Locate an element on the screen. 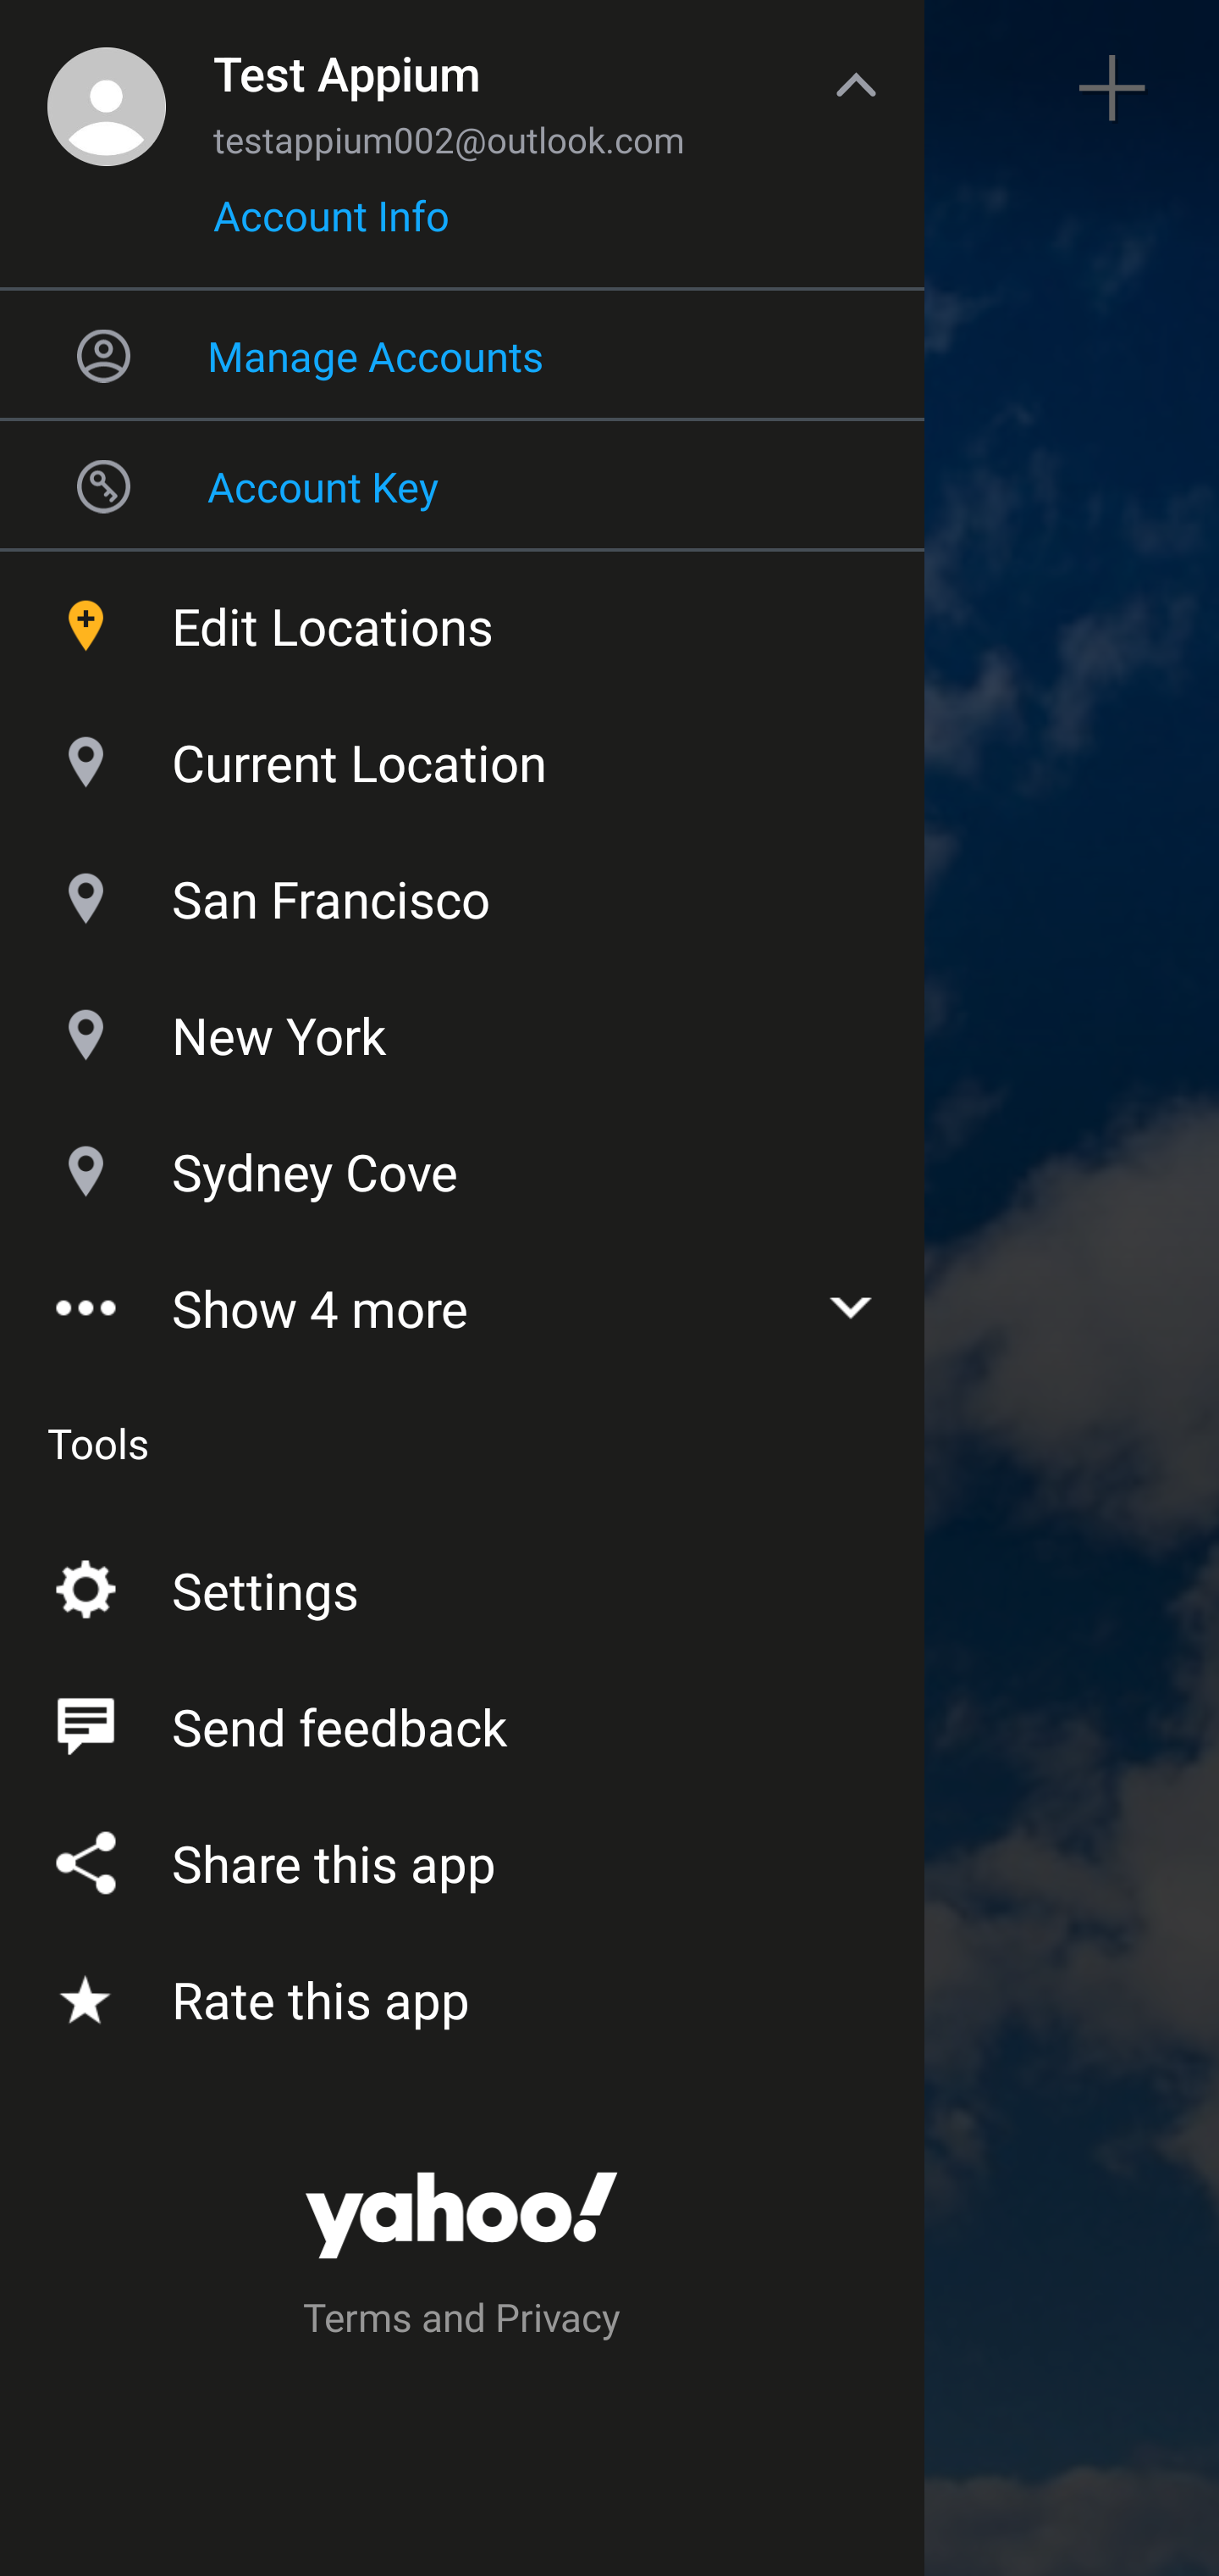  Account Key is located at coordinates (462, 485).